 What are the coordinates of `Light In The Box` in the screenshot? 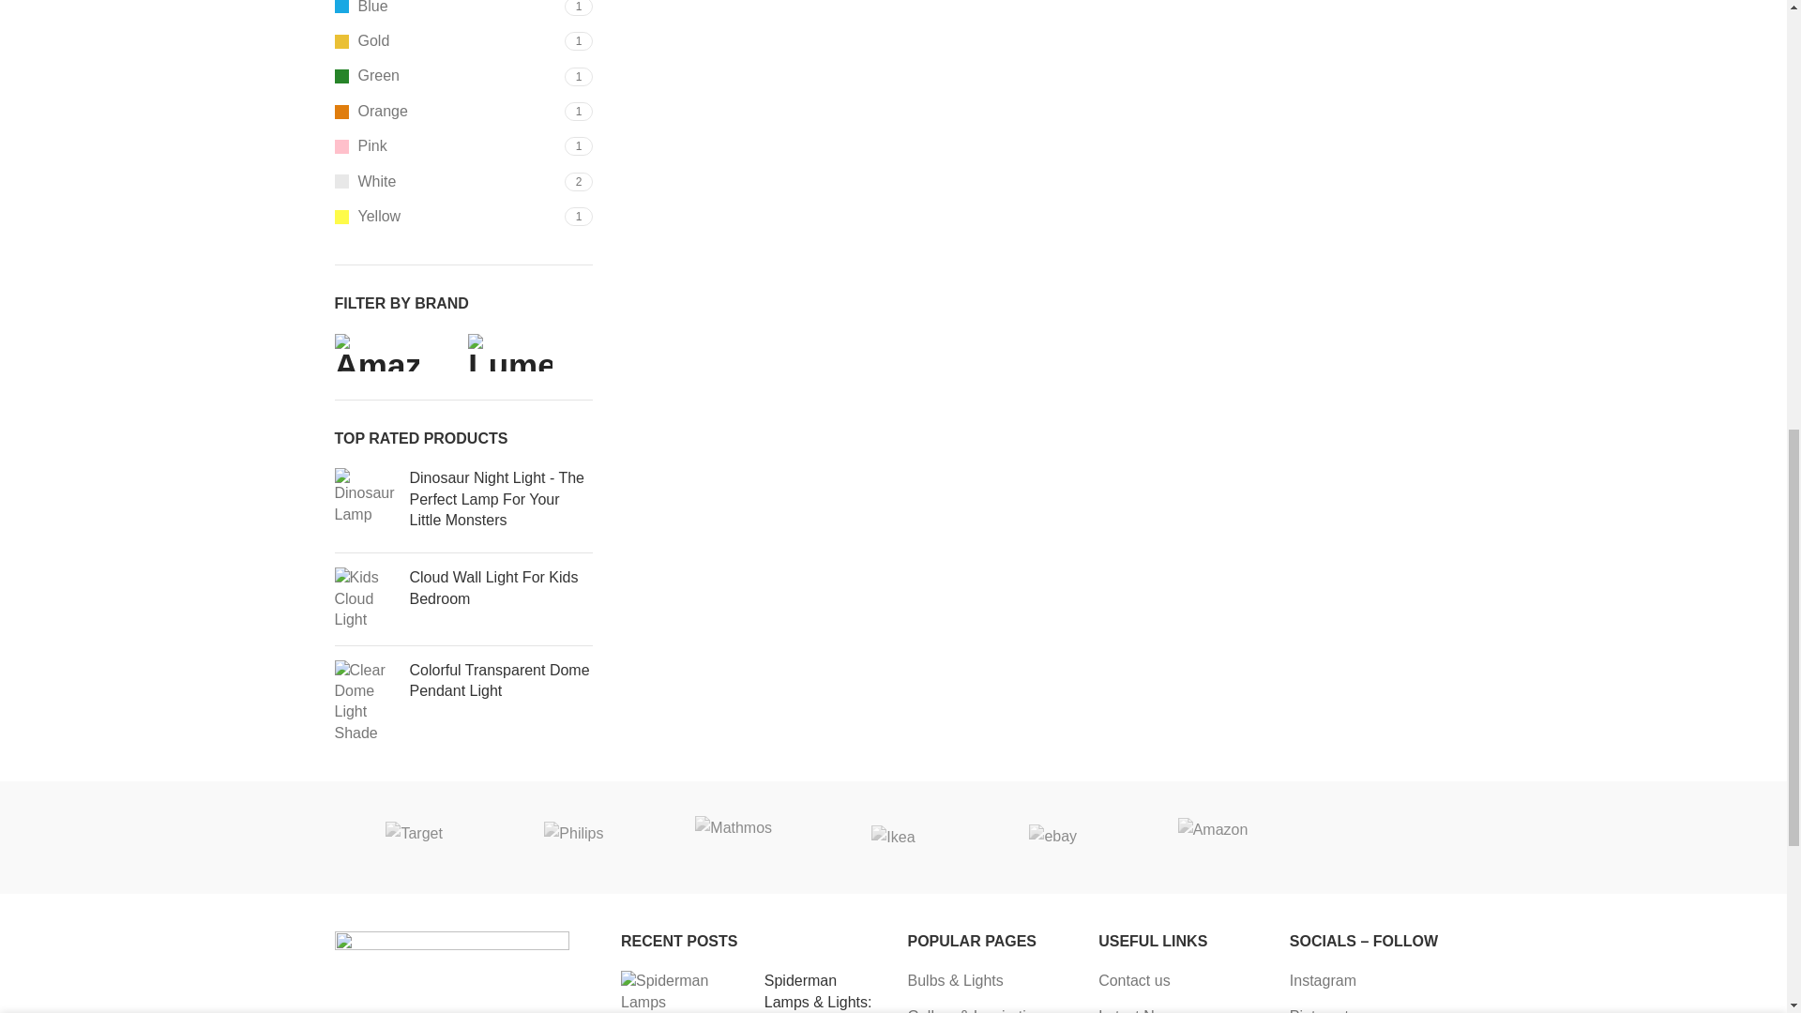 It's located at (1692, 837).